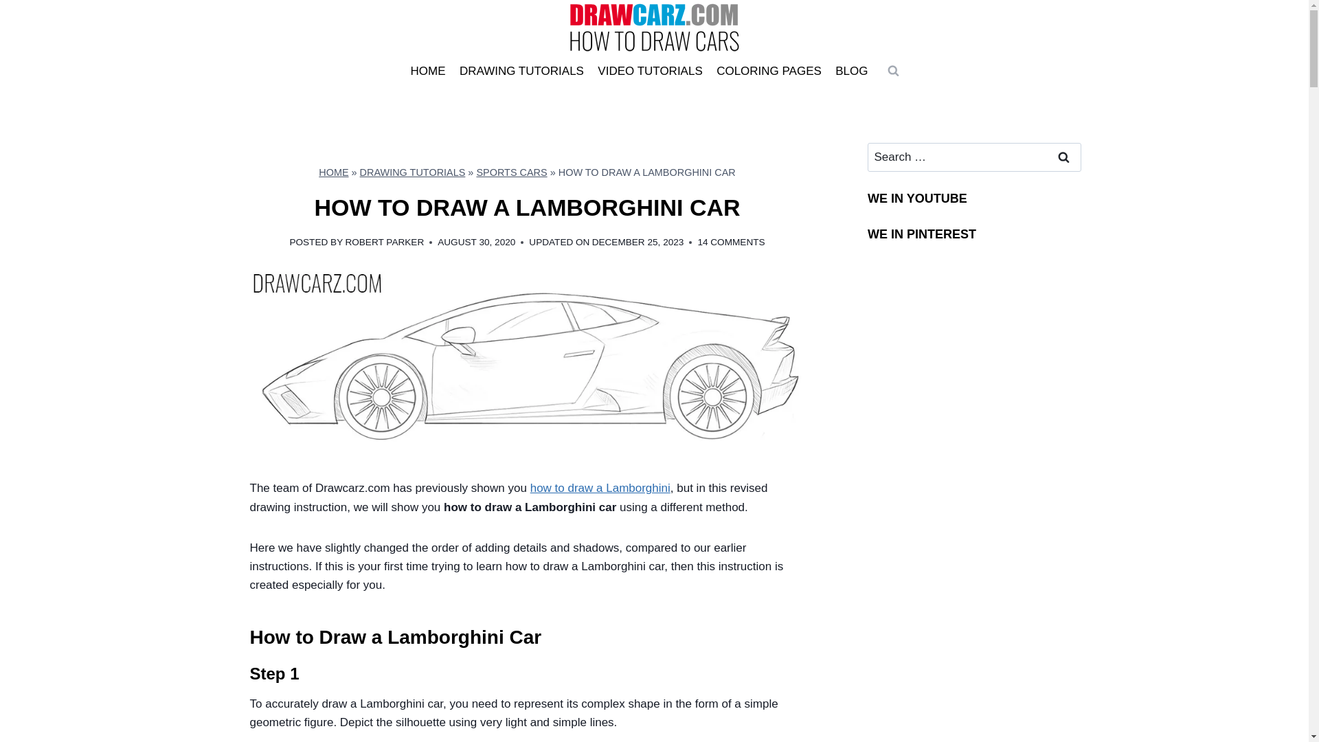 This screenshot has height=742, width=1319. I want to click on HOME, so click(333, 172).